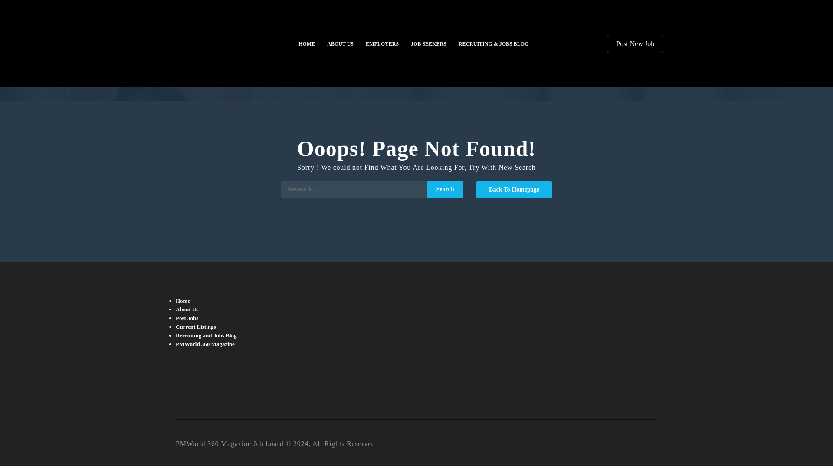 The width and height of the screenshot is (833, 469). I want to click on Back To Homepage, so click(514, 189).